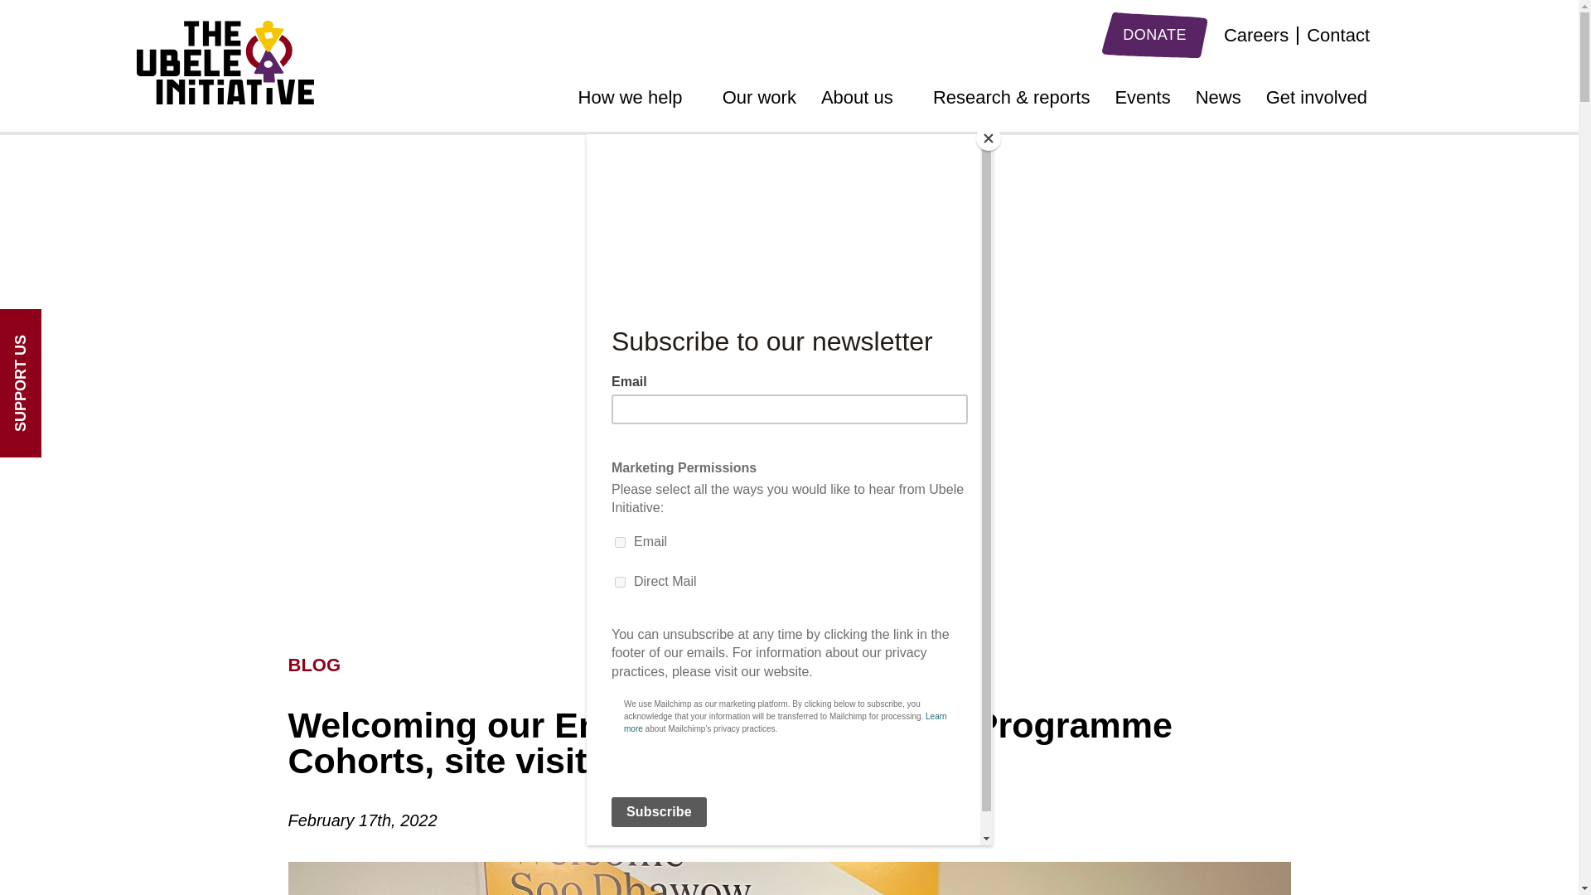  What do you see at coordinates (1430, 38) in the screenshot?
I see `The Ubele Initiative Instagram page` at bounding box center [1430, 38].